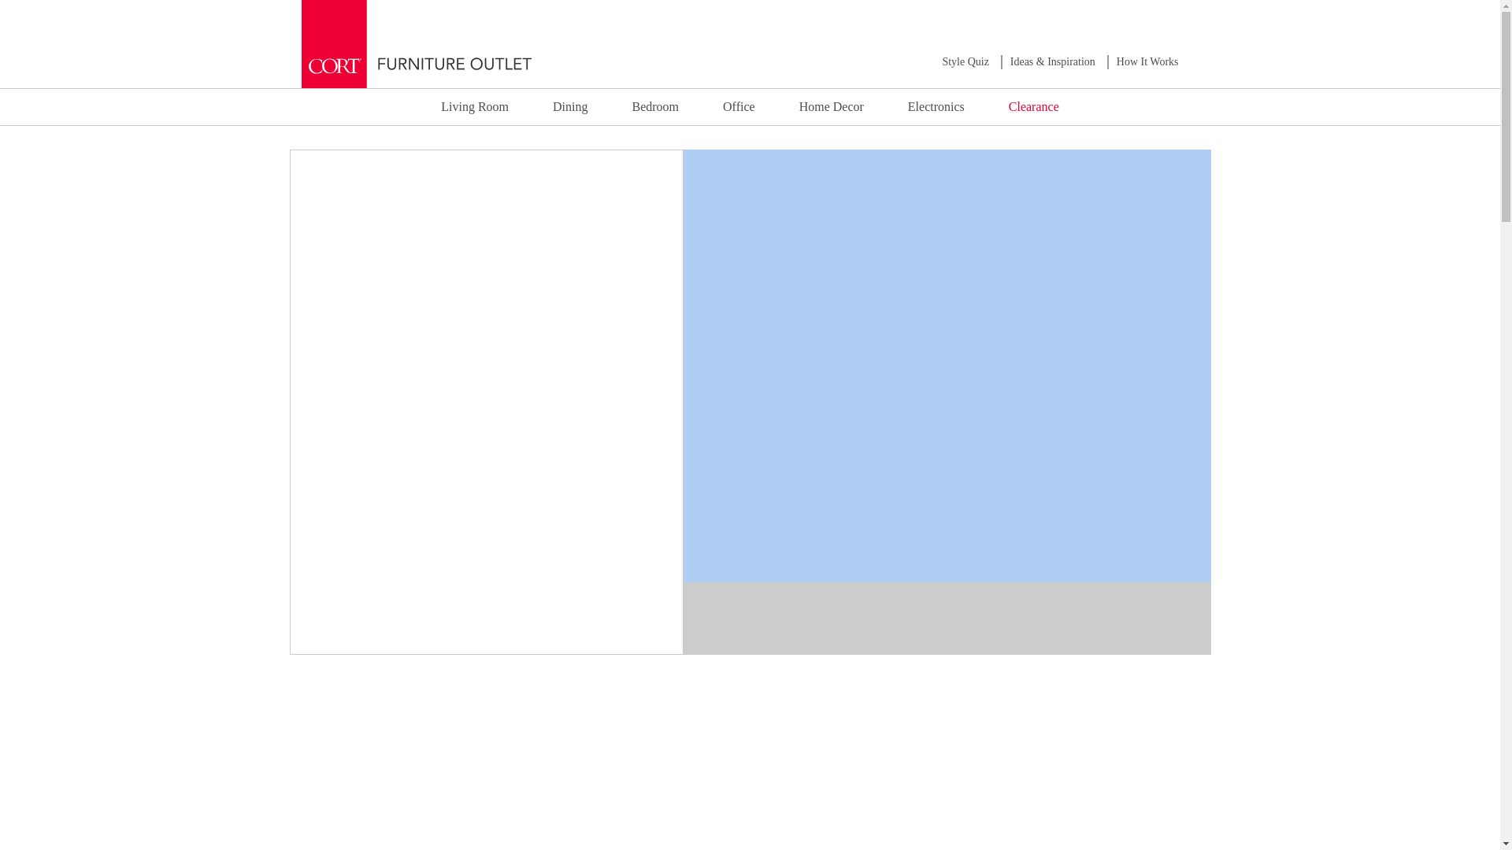 Image resolution: width=1512 pixels, height=850 pixels. What do you see at coordinates (739, 106) in the screenshot?
I see `Office` at bounding box center [739, 106].